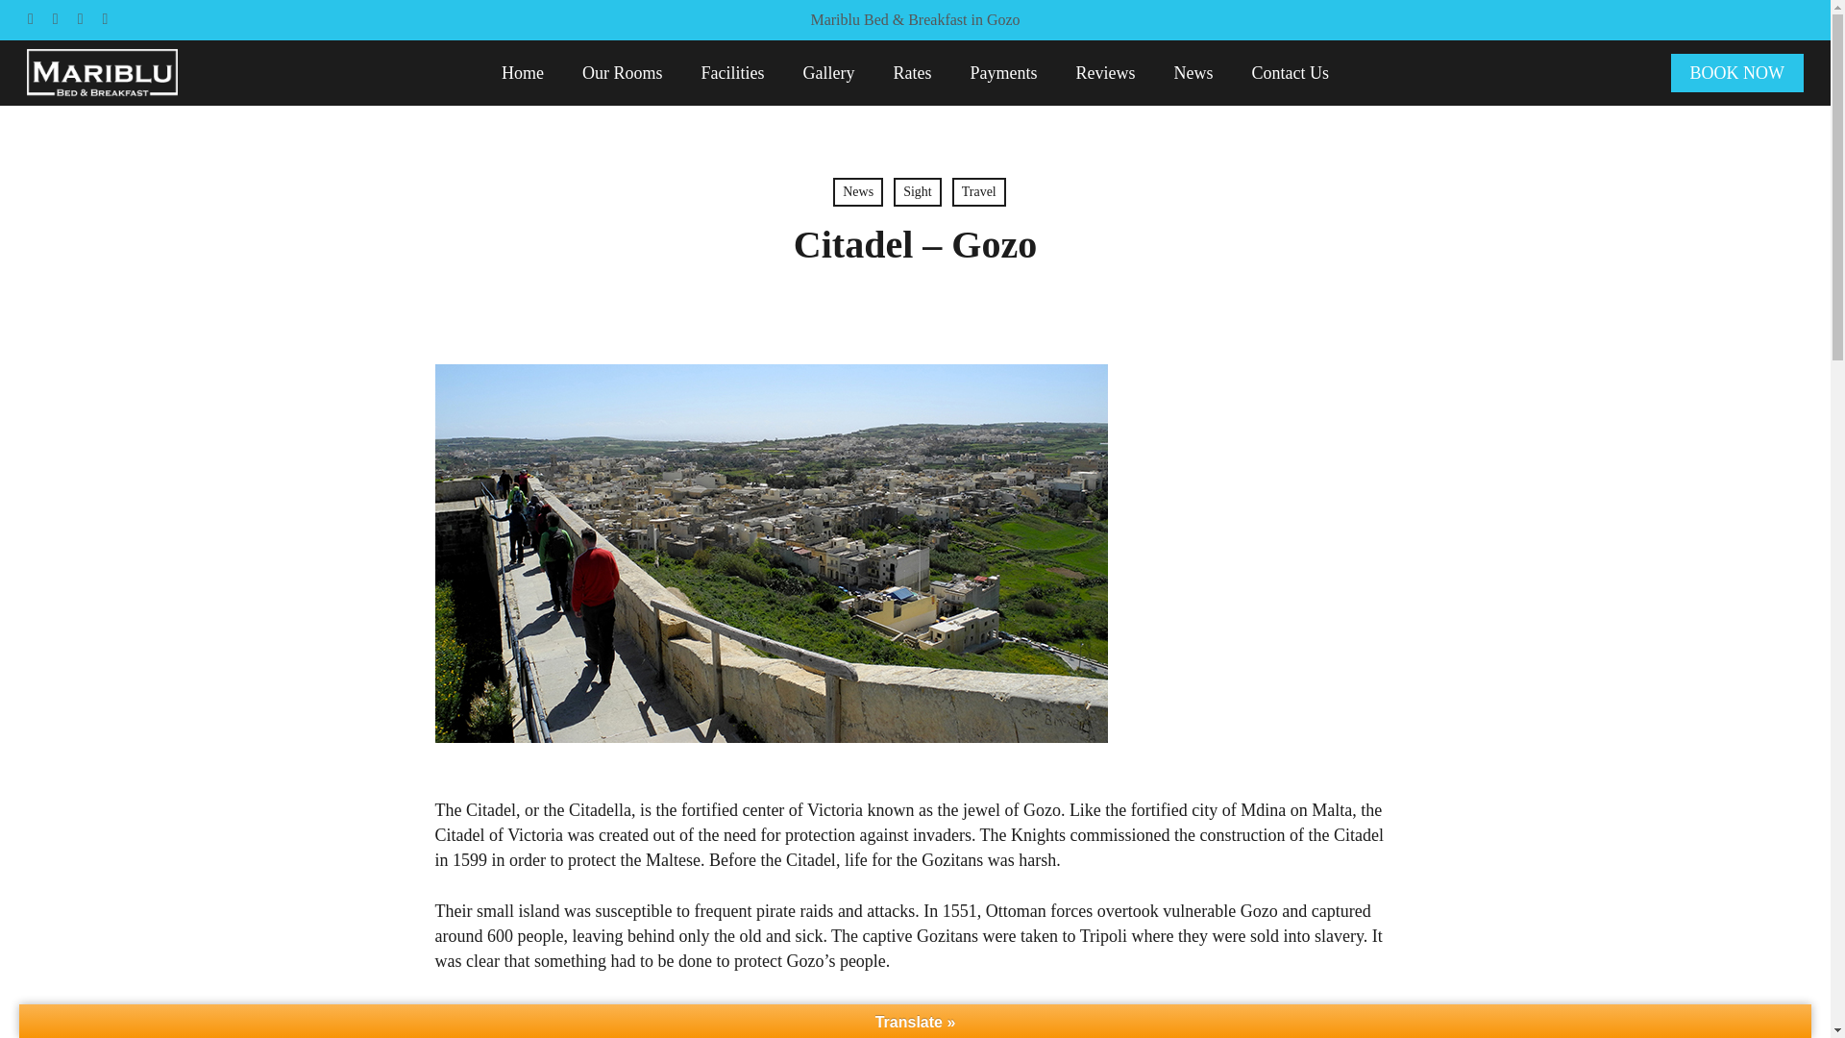  I want to click on Our Rooms, so click(623, 72).